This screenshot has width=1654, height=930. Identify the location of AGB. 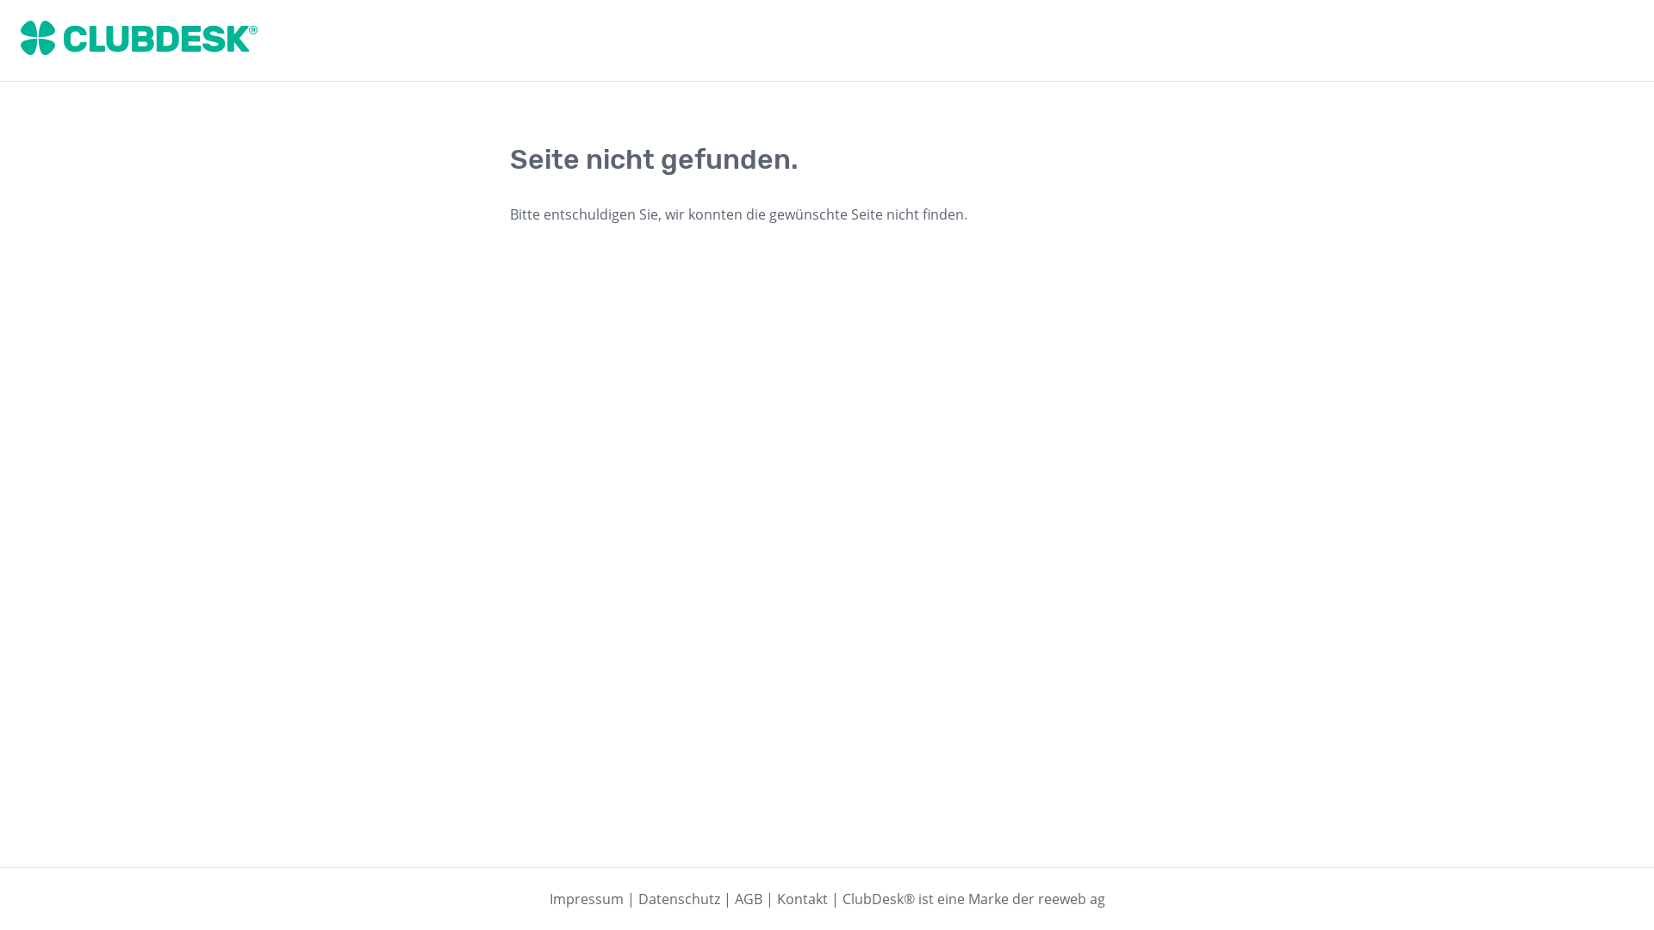
(748, 899).